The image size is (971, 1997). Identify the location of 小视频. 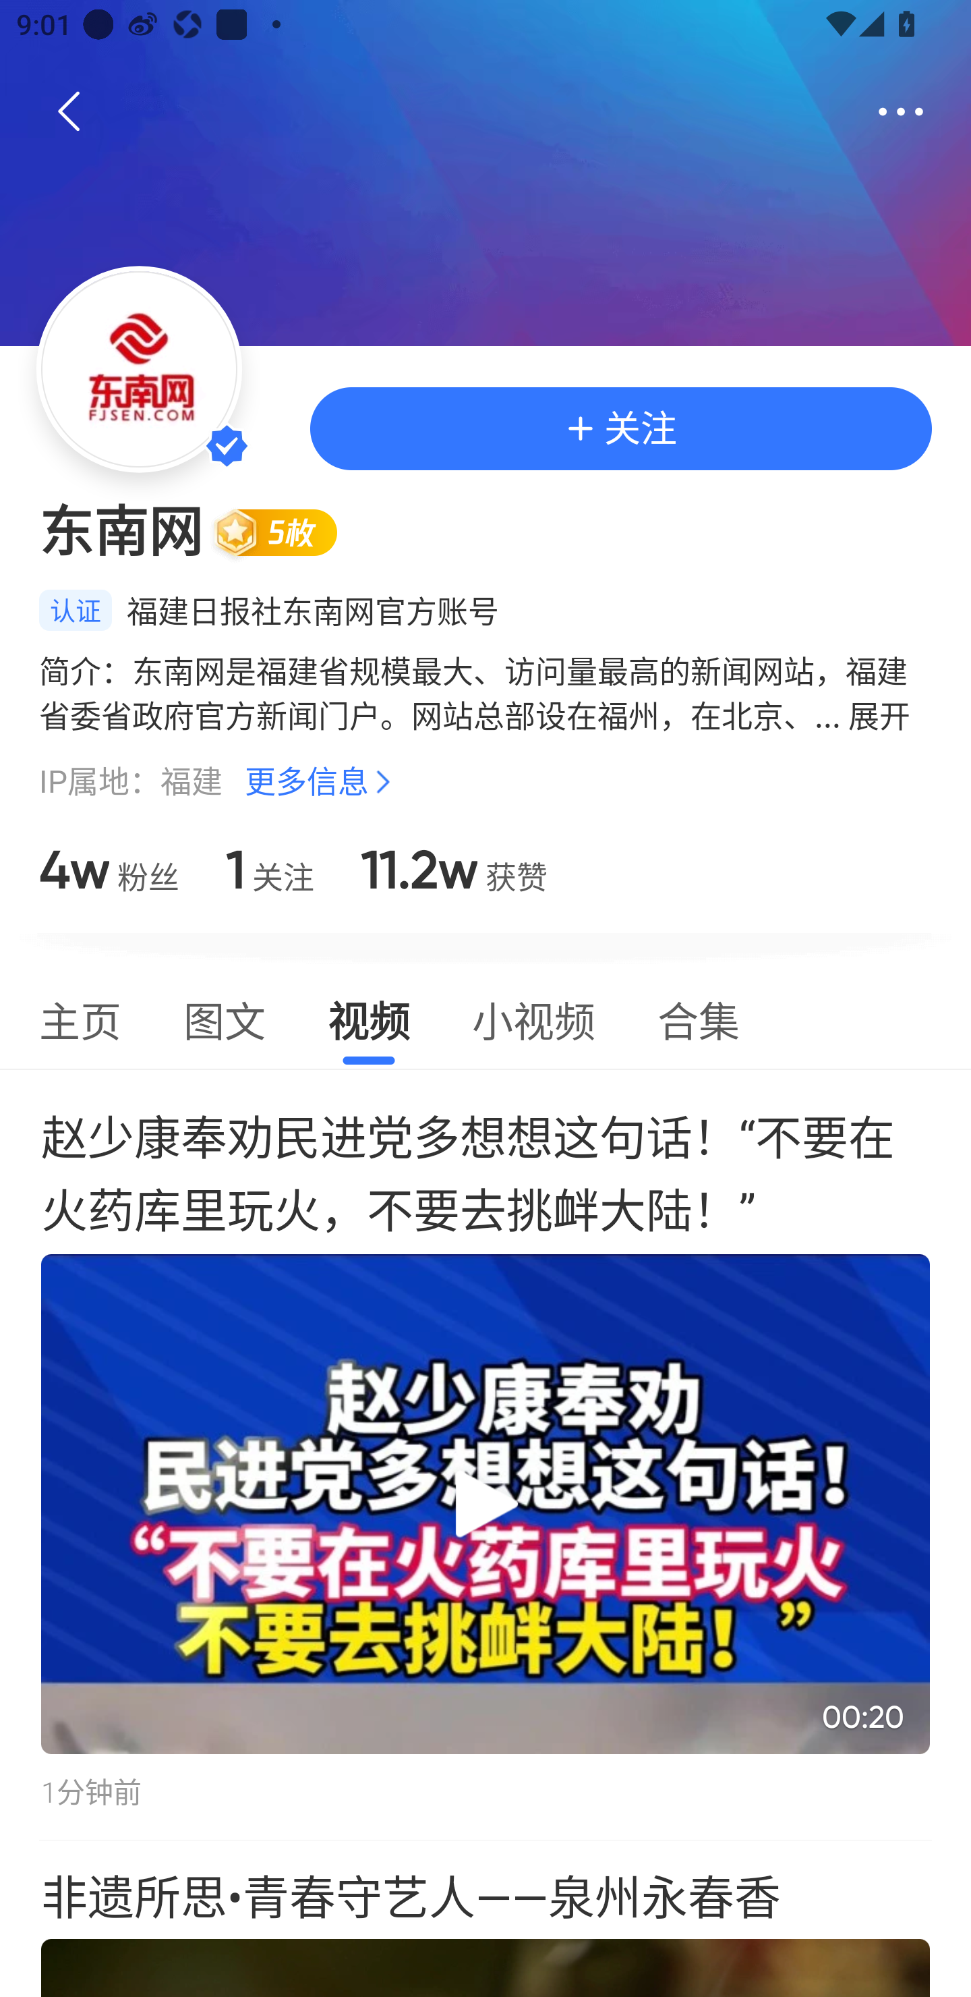
(533, 1017).